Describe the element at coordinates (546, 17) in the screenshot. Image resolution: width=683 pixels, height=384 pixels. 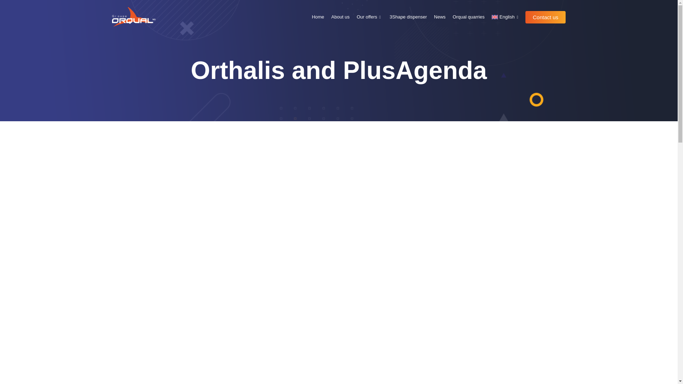
I see `Contact us` at that location.